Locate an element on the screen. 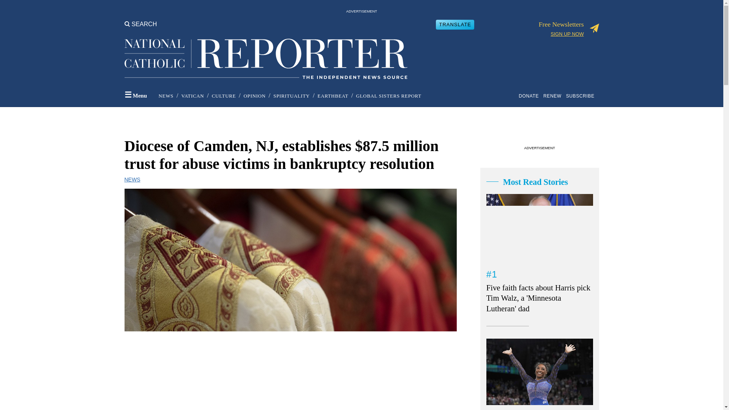 The height and width of the screenshot is (410, 729). DONATE is located at coordinates (530, 96).